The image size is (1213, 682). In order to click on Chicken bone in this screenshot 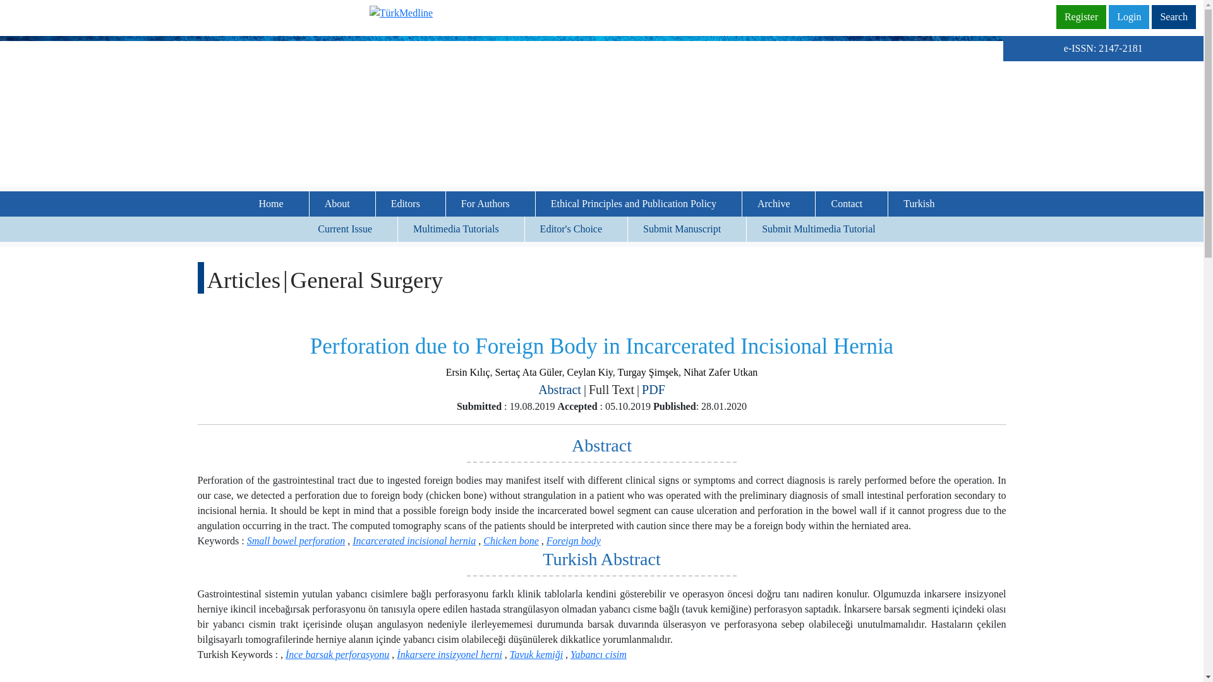, I will do `click(510, 541)`.